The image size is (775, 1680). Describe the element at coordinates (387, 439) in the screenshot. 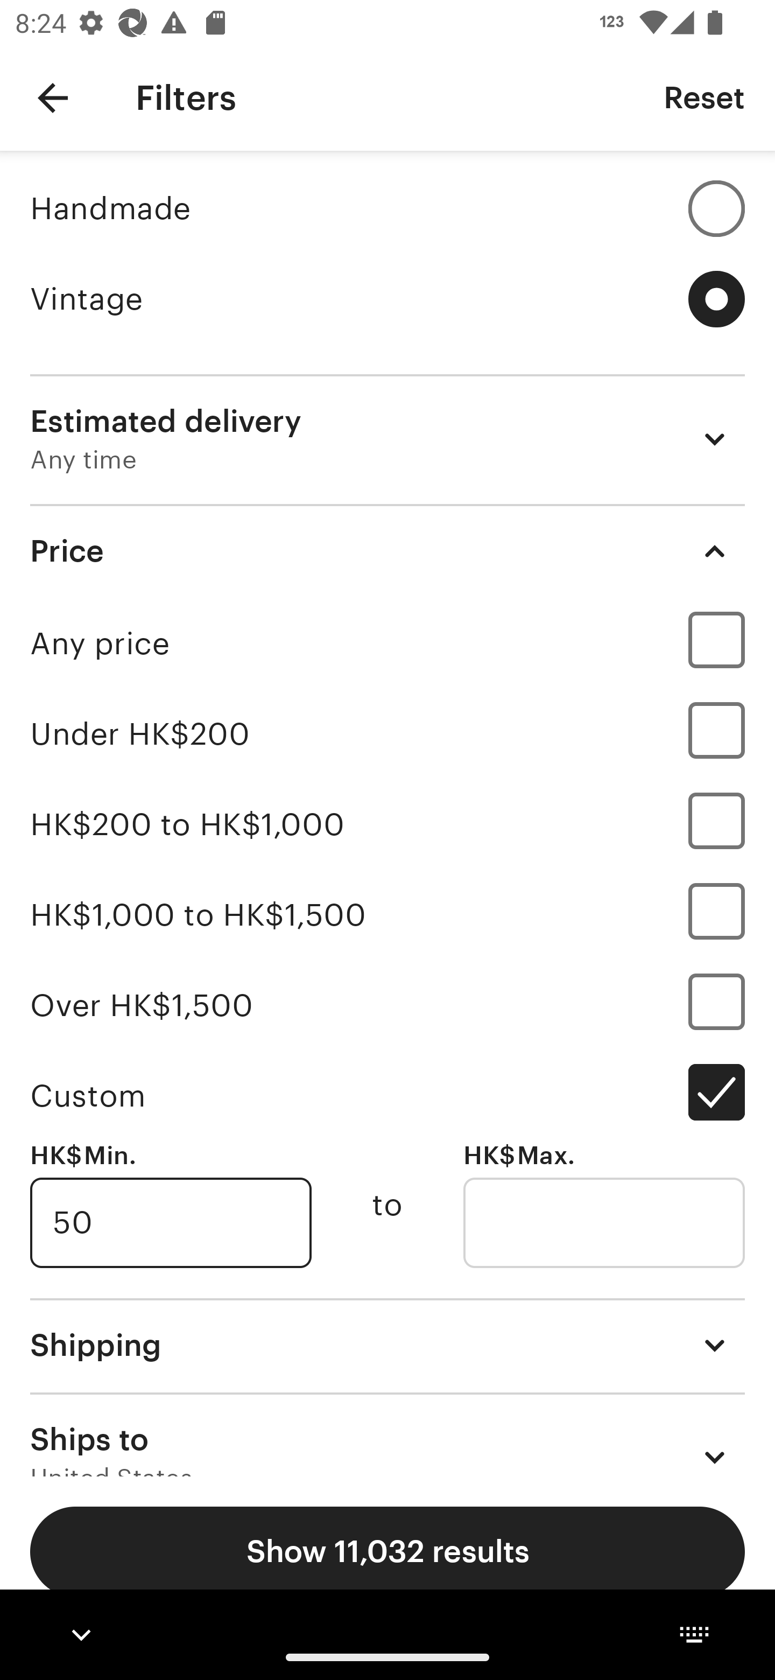

I see `Estimated delivery Any time` at that location.